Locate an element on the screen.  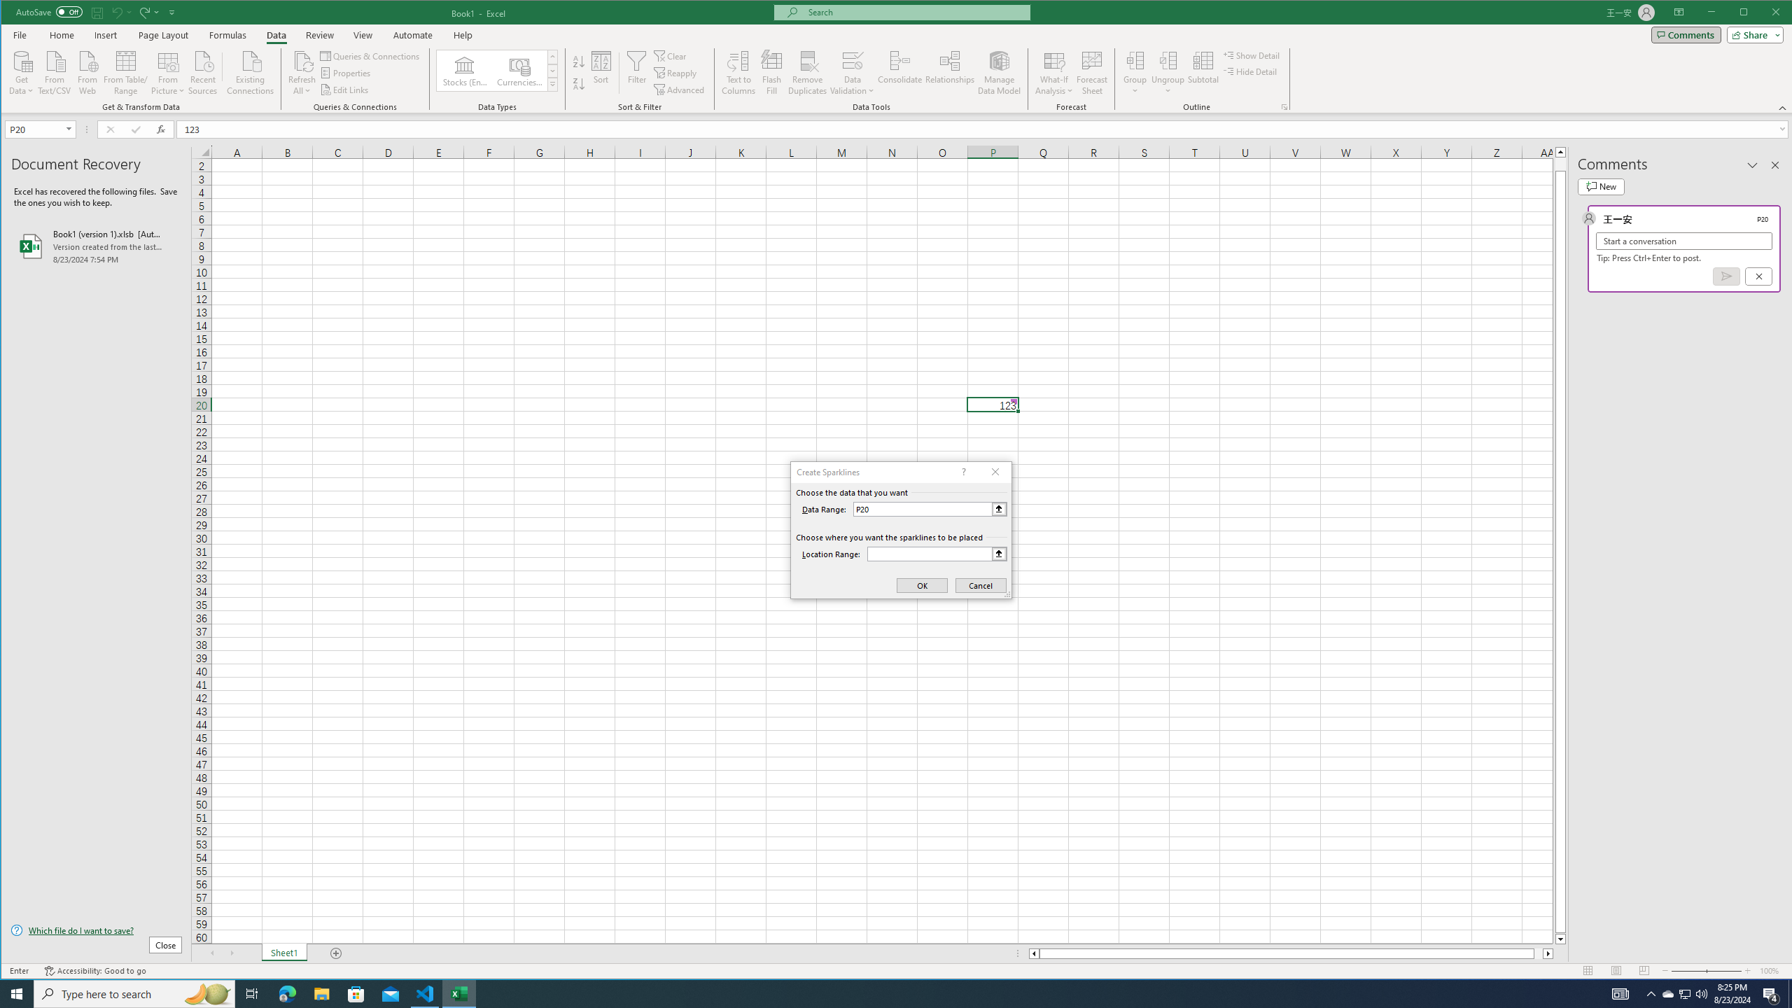
Zoom Out is located at coordinates (1688, 971).